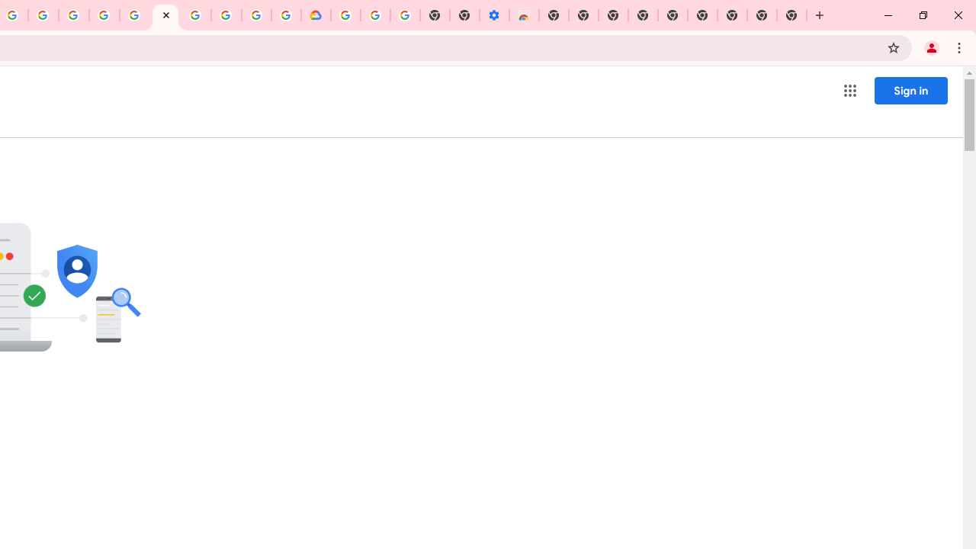 This screenshot has height=549, width=976. I want to click on New Tab, so click(791, 15).